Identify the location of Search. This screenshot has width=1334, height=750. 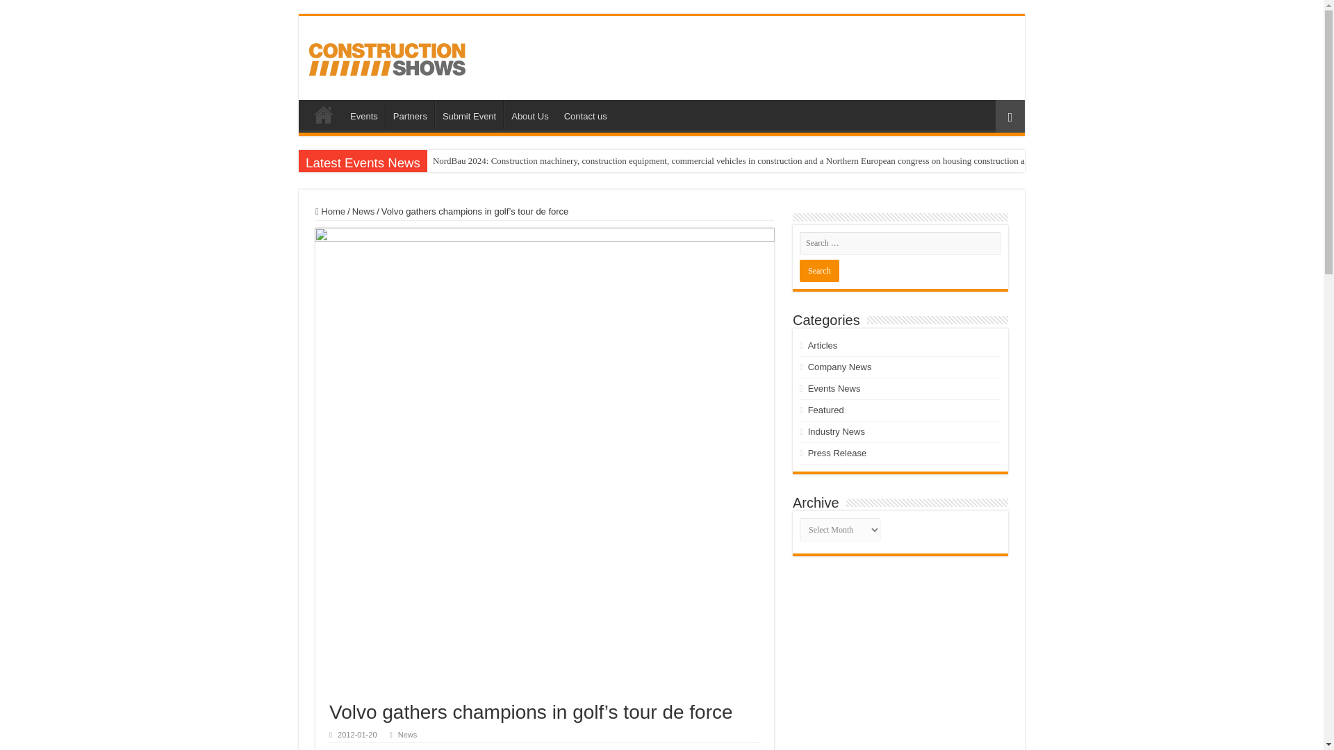
(818, 271).